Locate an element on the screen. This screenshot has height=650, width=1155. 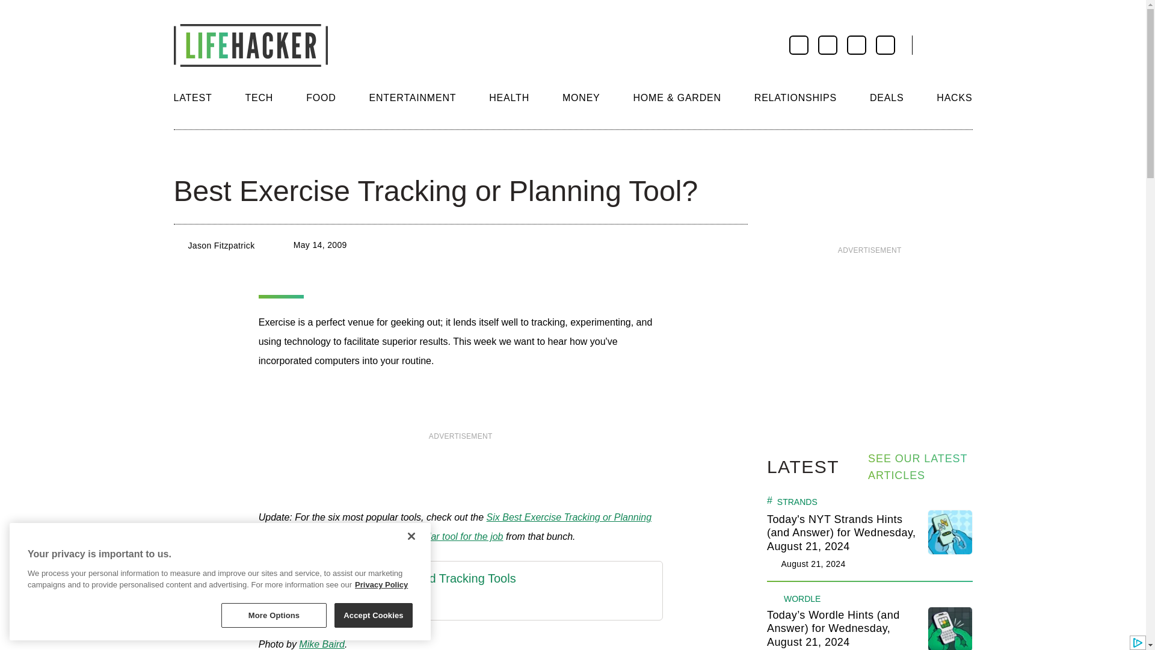
DEALS is located at coordinates (886, 97).